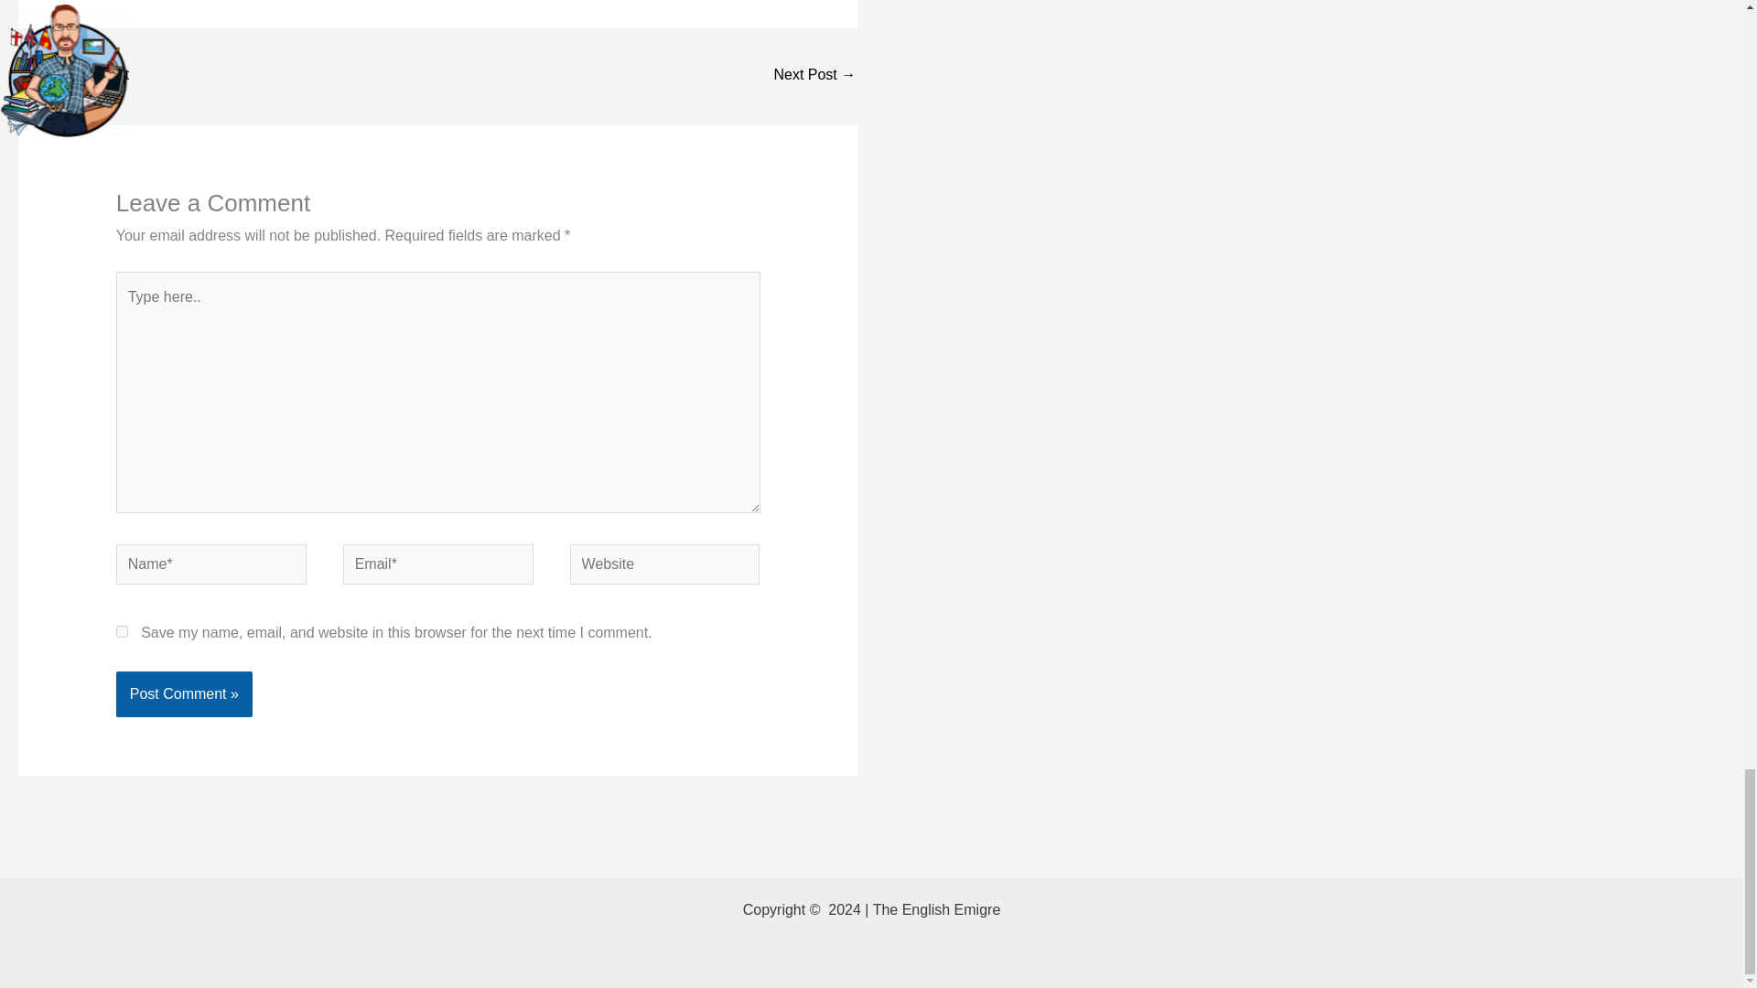  What do you see at coordinates (122, 631) in the screenshot?
I see `yes` at bounding box center [122, 631].